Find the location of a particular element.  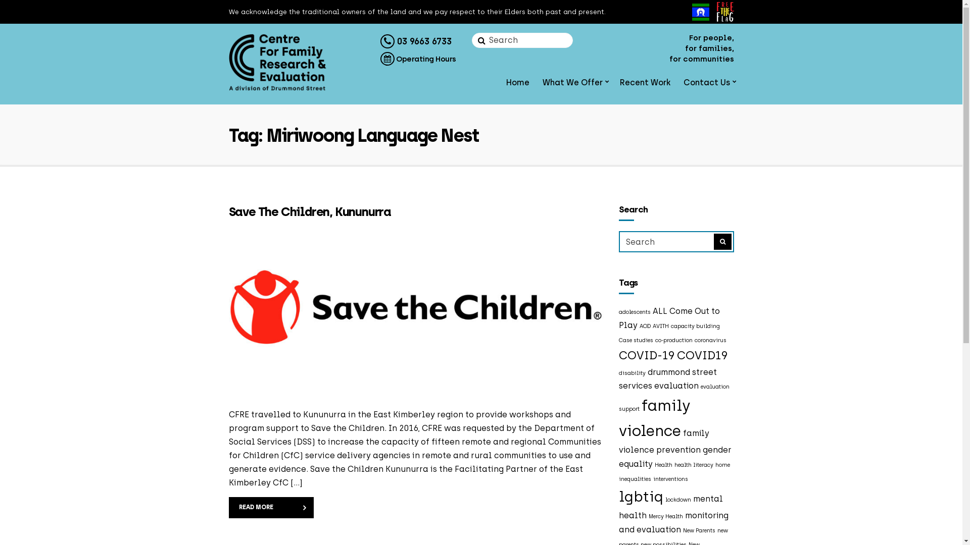

co-production is located at coordinates (674, 340).